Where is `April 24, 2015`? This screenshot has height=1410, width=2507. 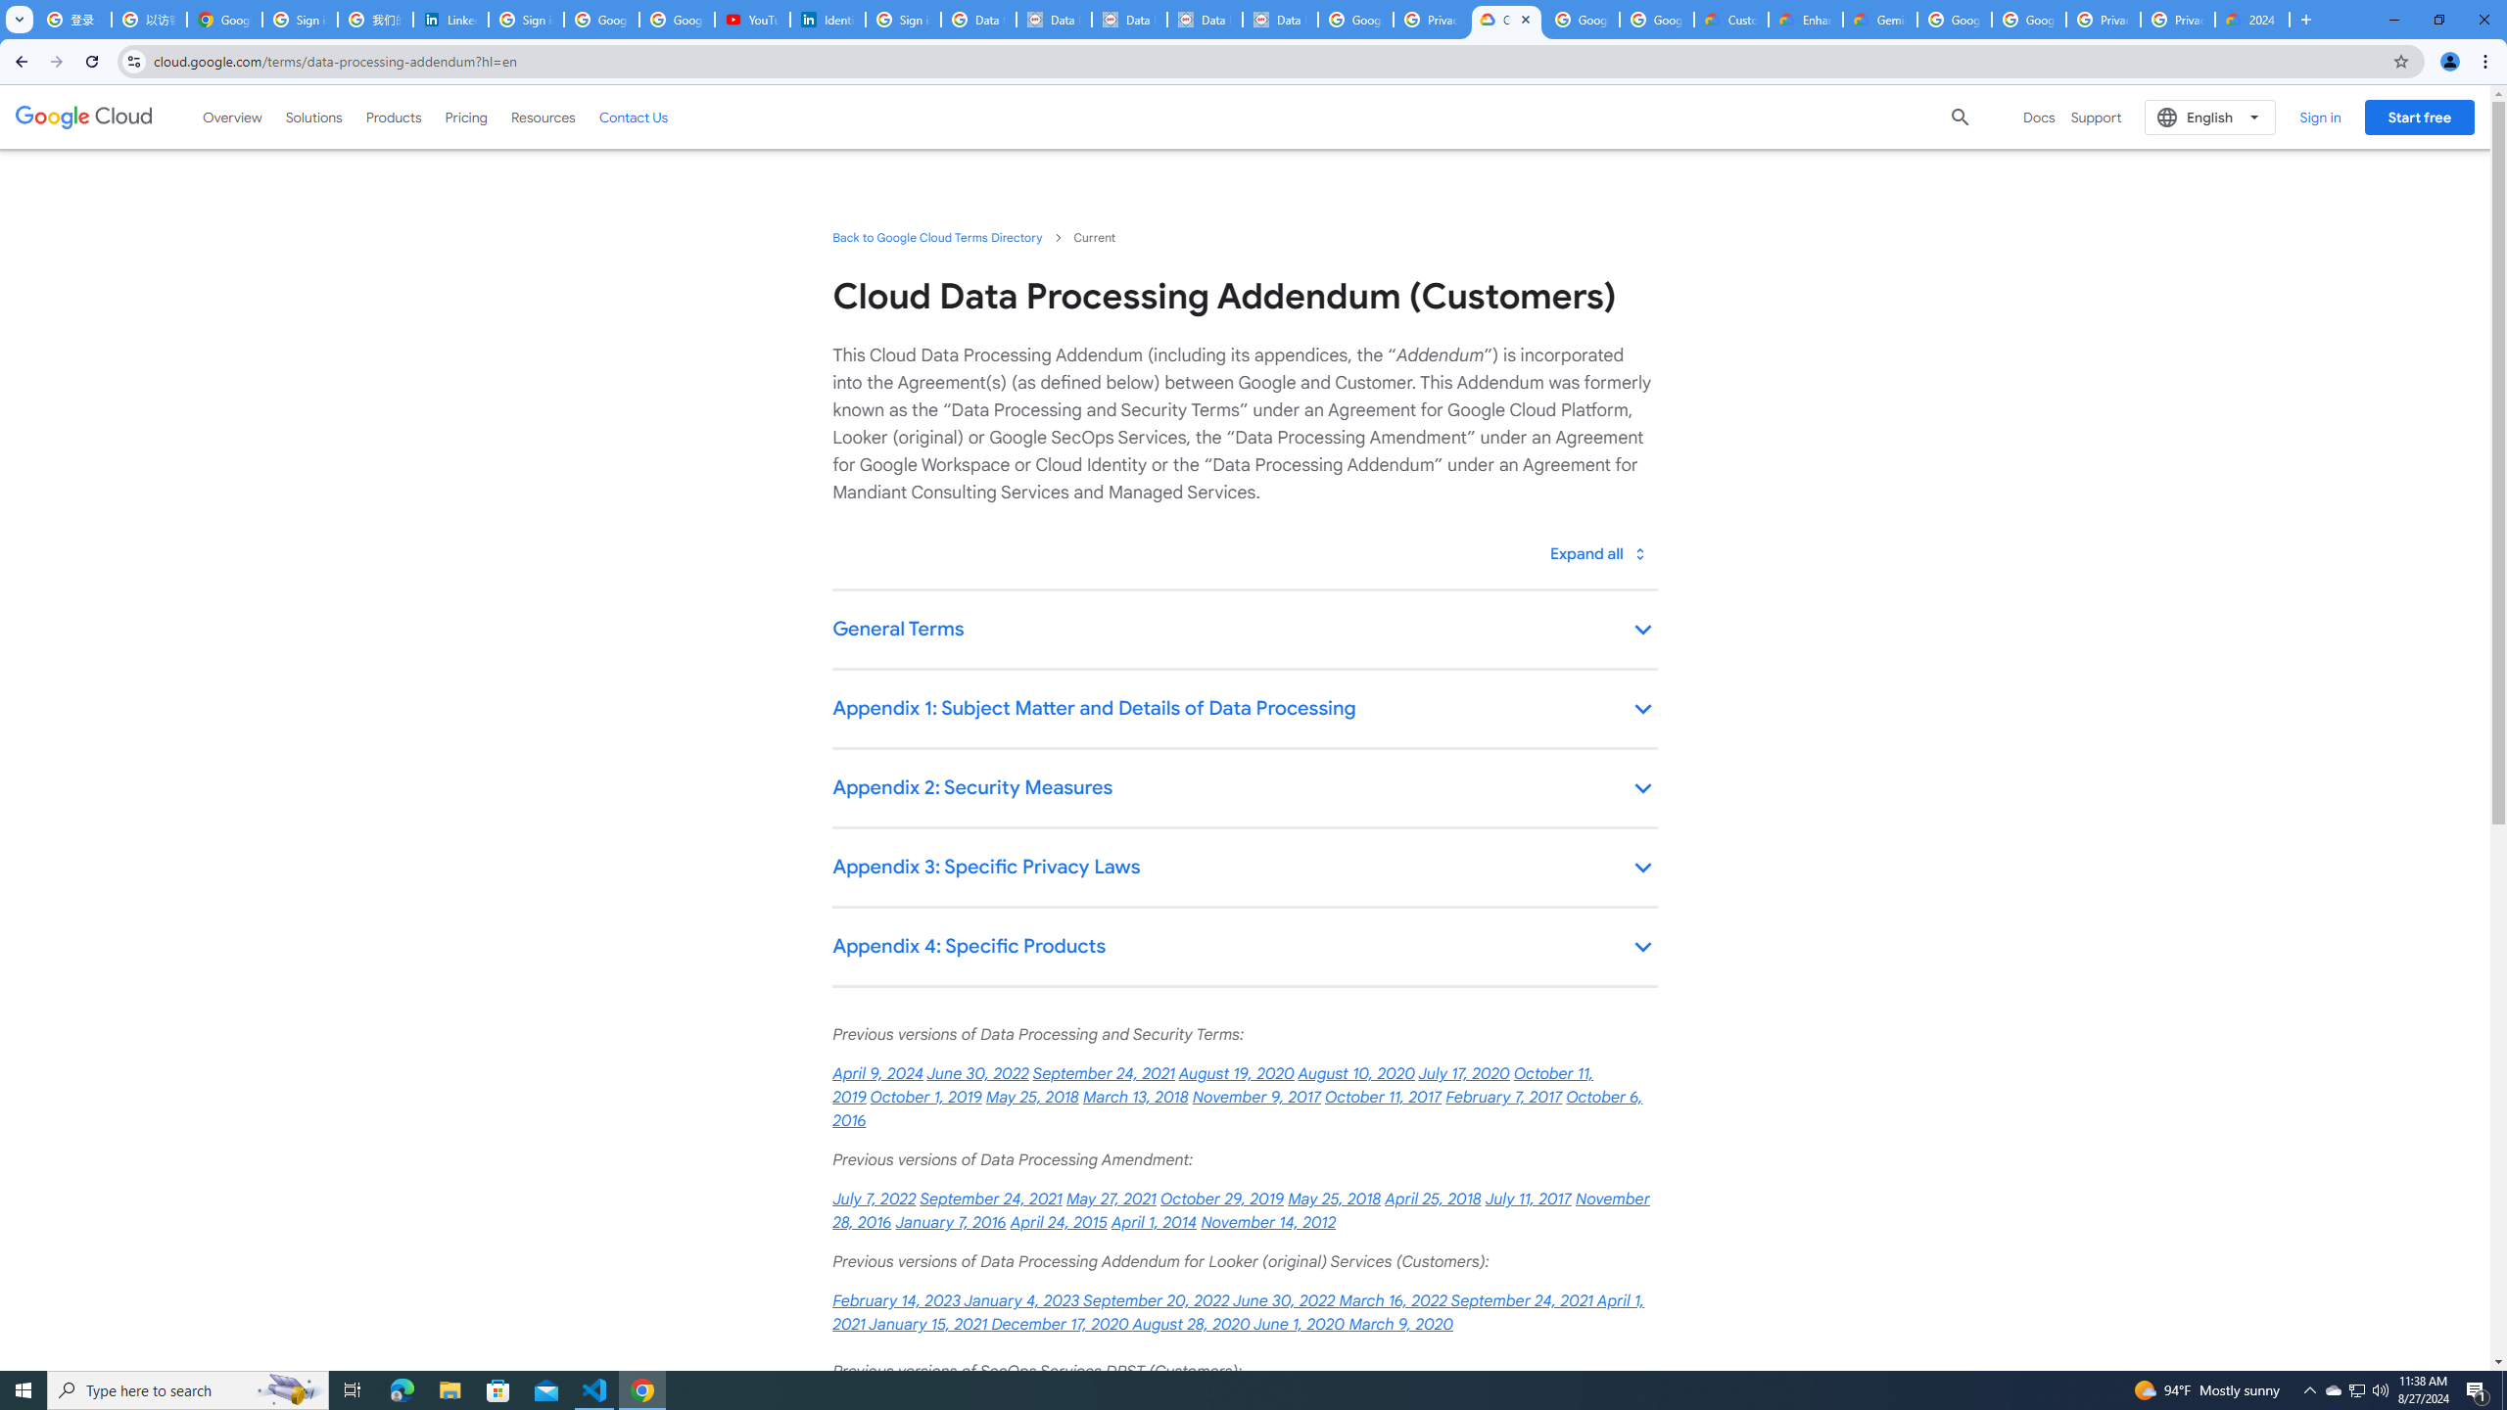 April 24, 2015 is located at coordinates (1059, 1222).